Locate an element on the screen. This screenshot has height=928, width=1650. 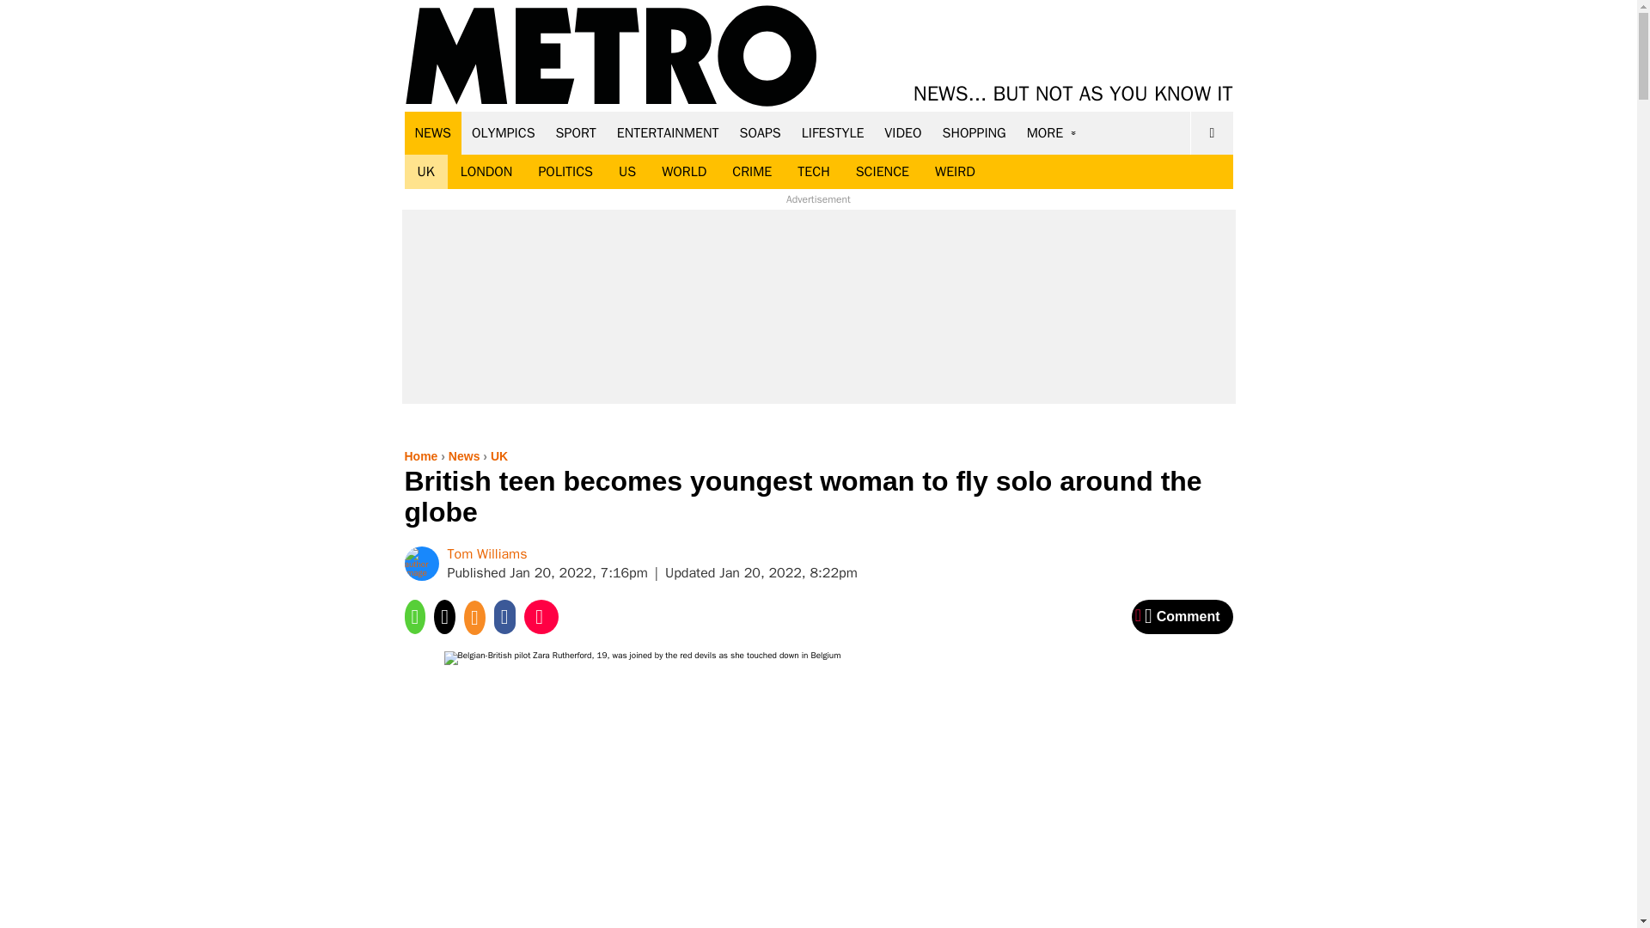
WEIRD is located at coordinates (956, 172).